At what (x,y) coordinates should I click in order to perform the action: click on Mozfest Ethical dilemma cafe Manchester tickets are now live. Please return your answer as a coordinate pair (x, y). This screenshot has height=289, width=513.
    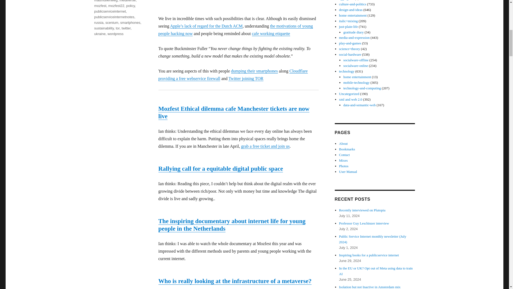
    Looking at the image, I should click on (234, 112).